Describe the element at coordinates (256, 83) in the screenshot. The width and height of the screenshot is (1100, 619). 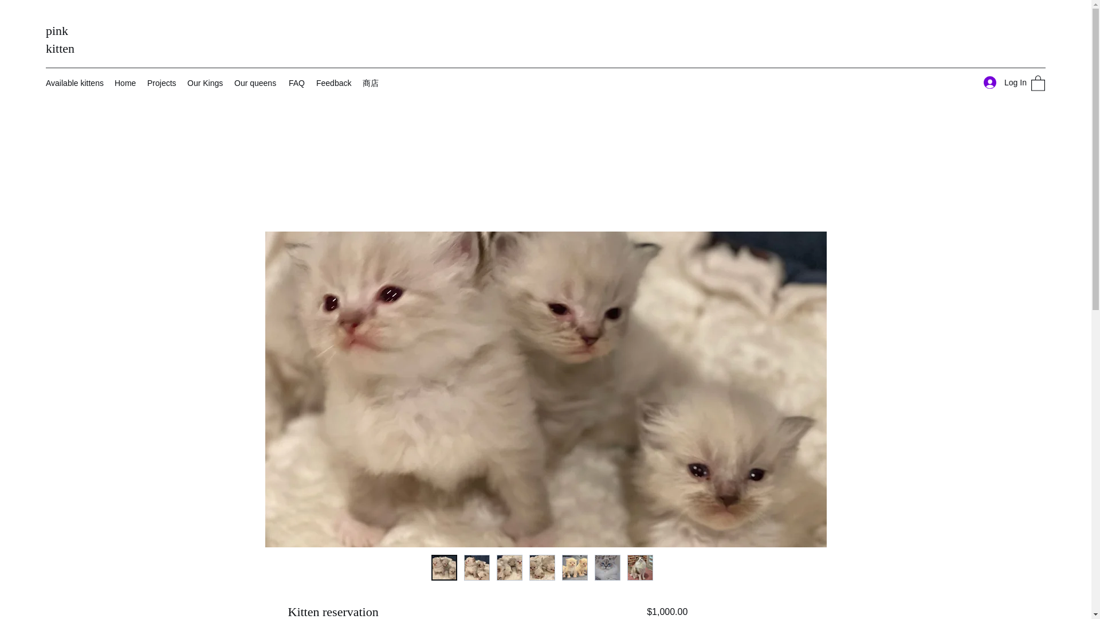
I see `Our queens` at that location.